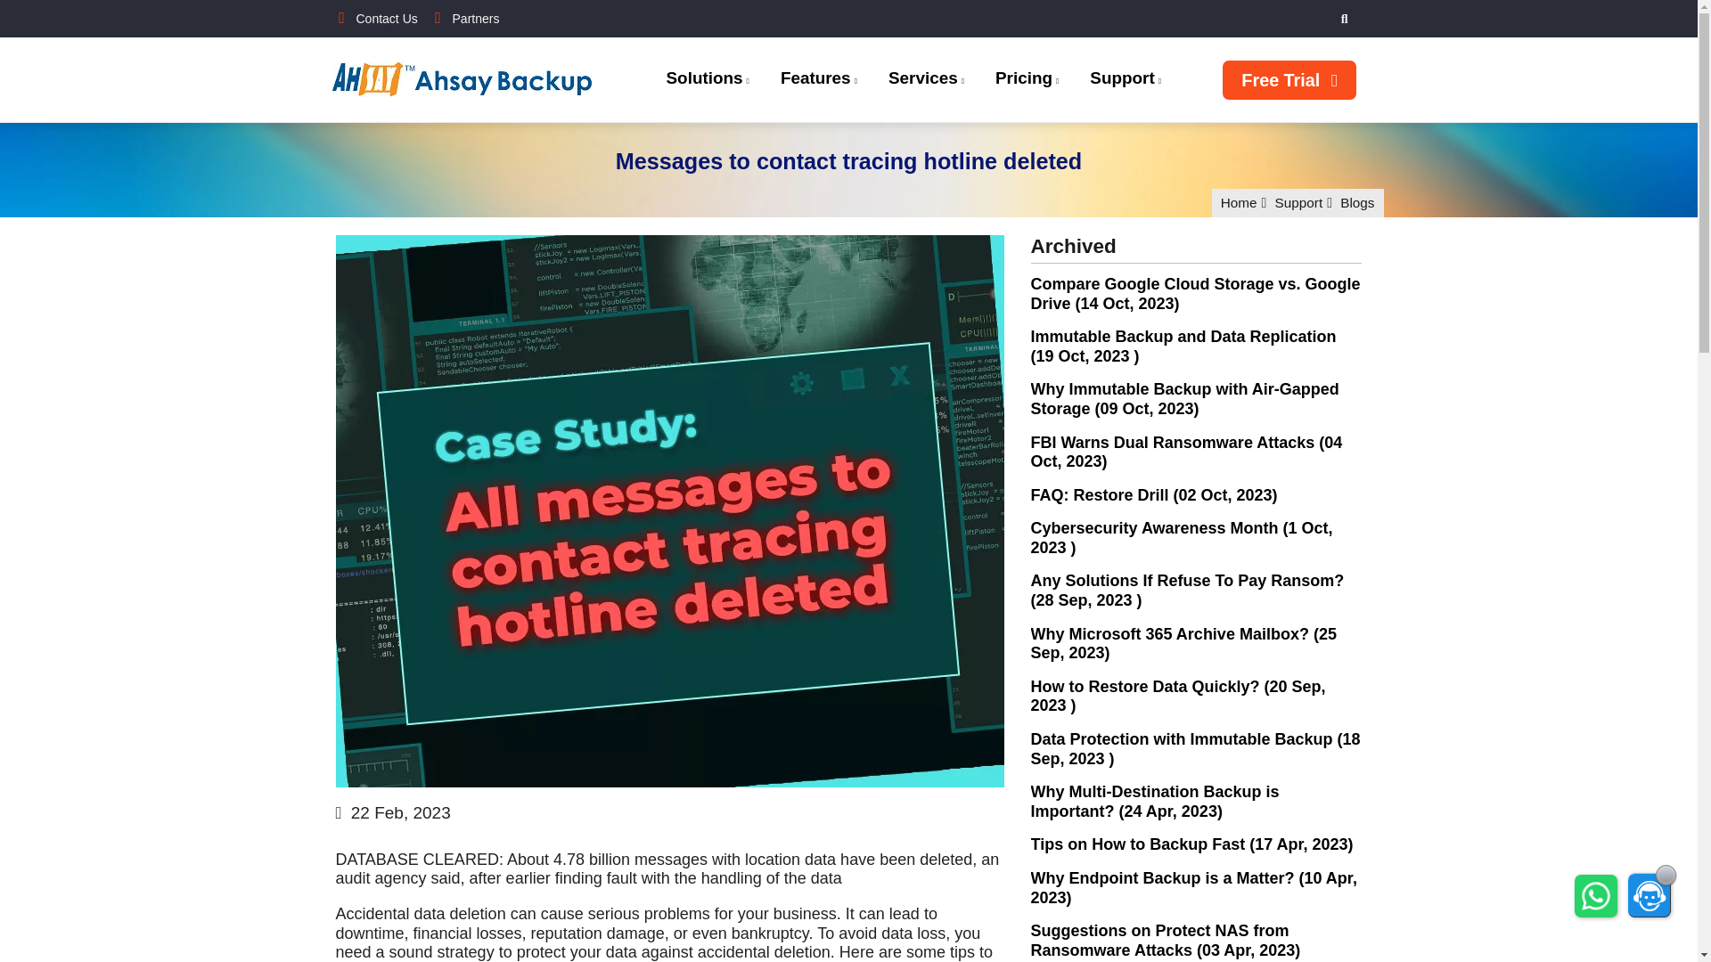 The image size is (1711, 962). What do you see at coordinates (472, 82) in the screenshot?
I see `Home` at bounding box center [472, 82].